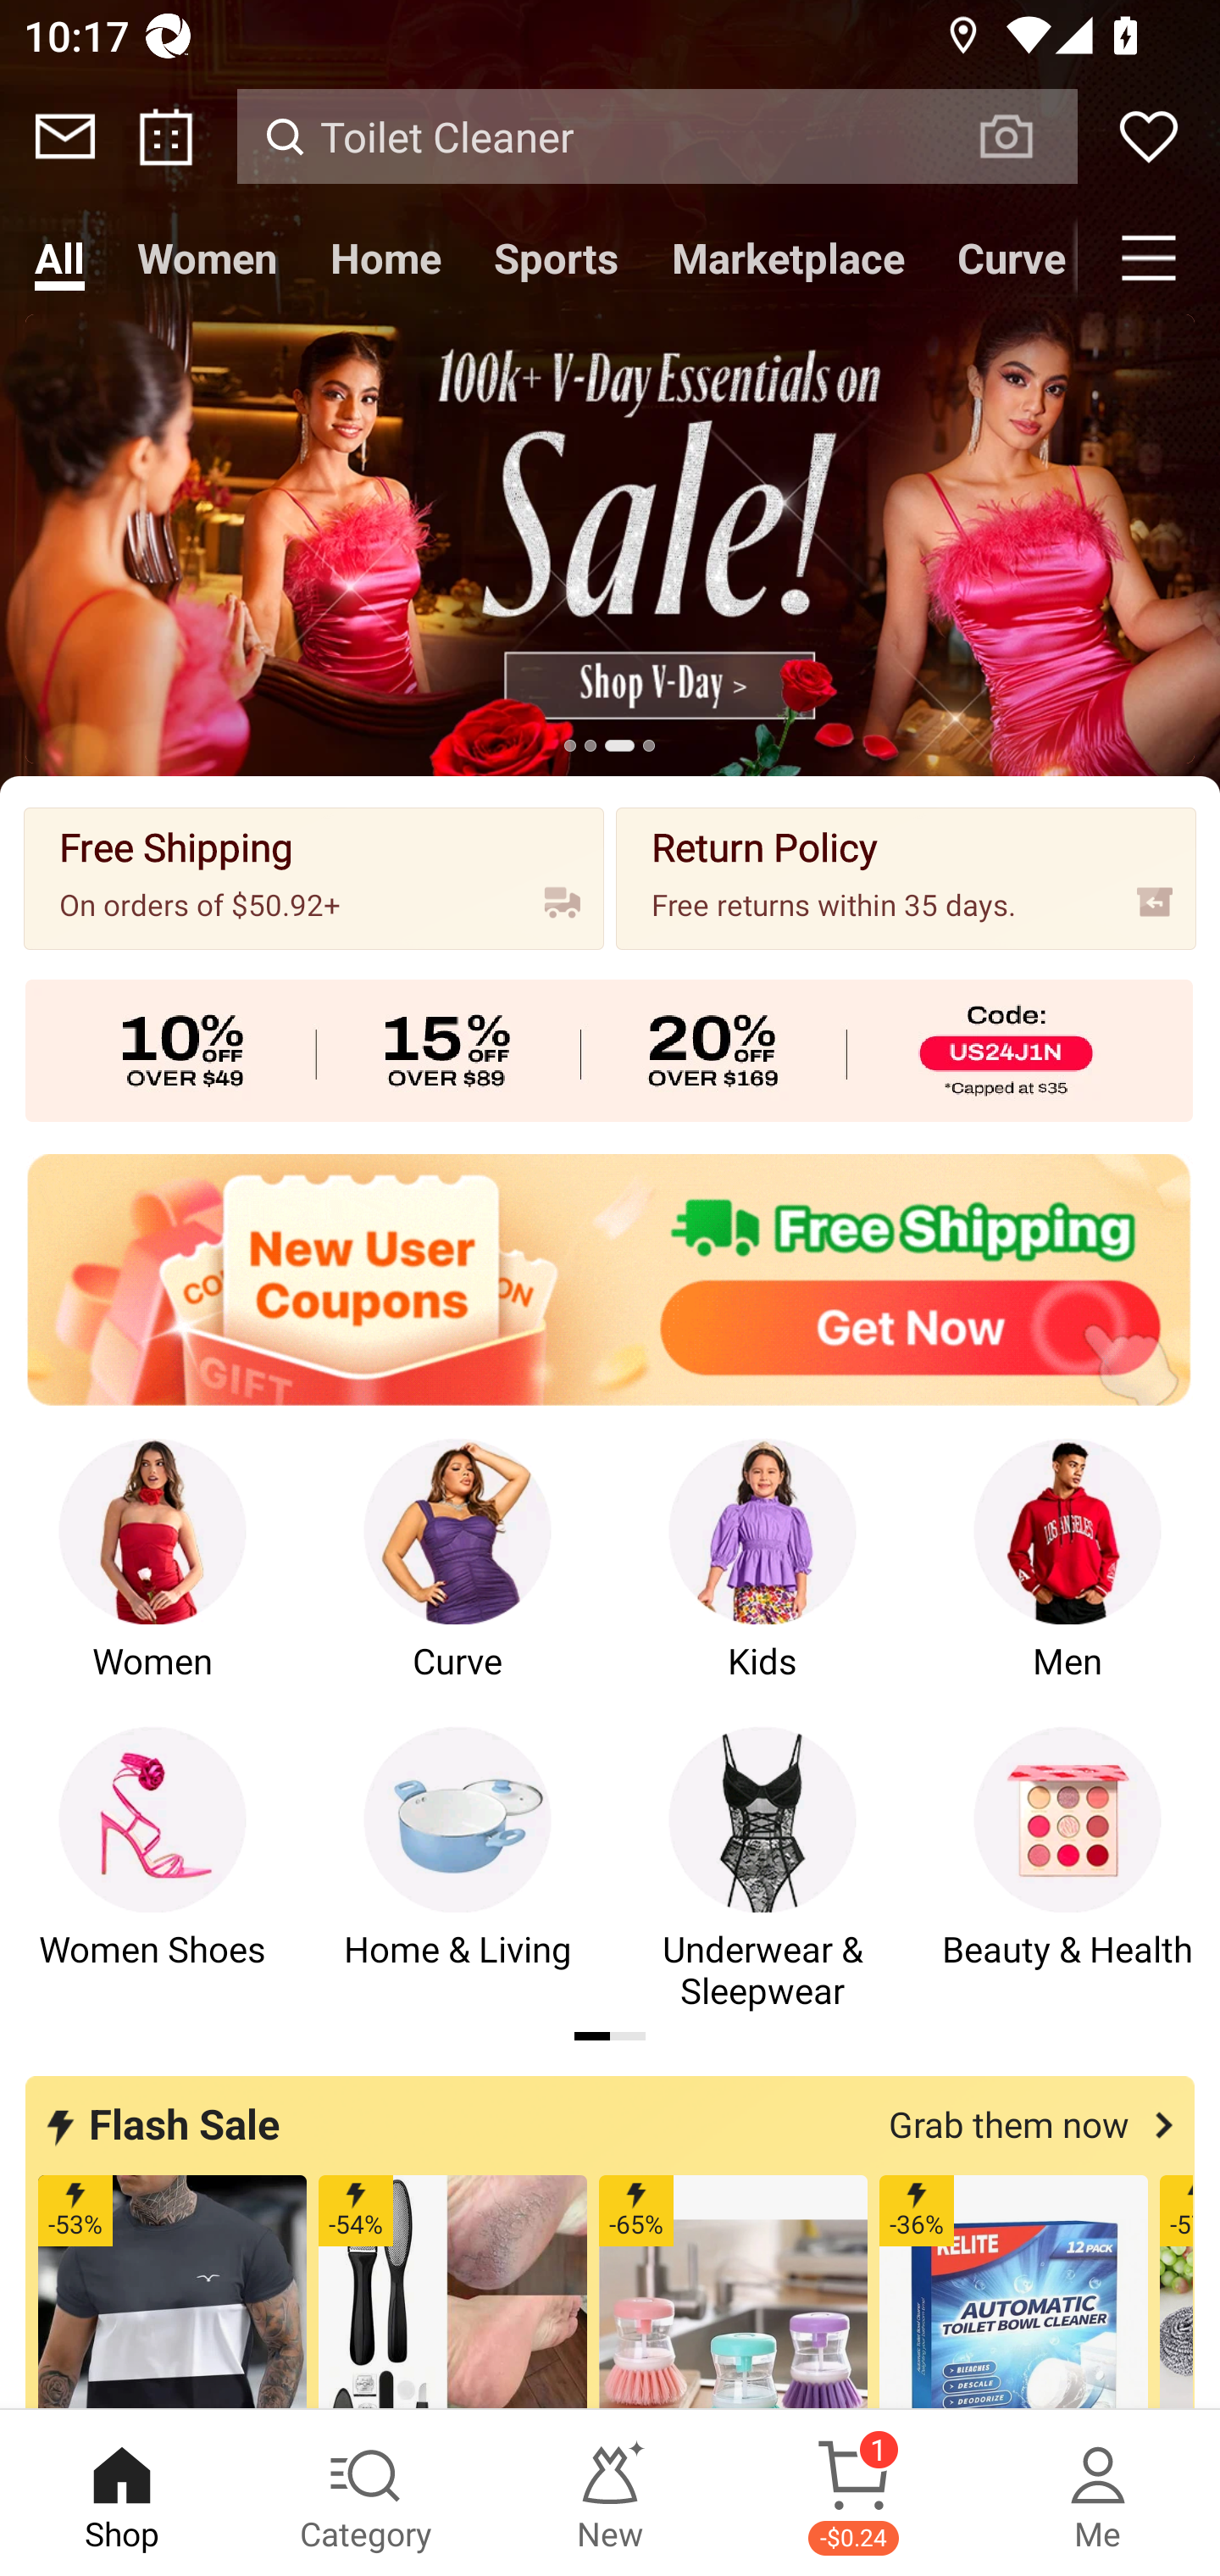  Describe the element at coordinates (907, 878) in the screenshot. I see `Return Policy Free returns within 35 days.` at that location.